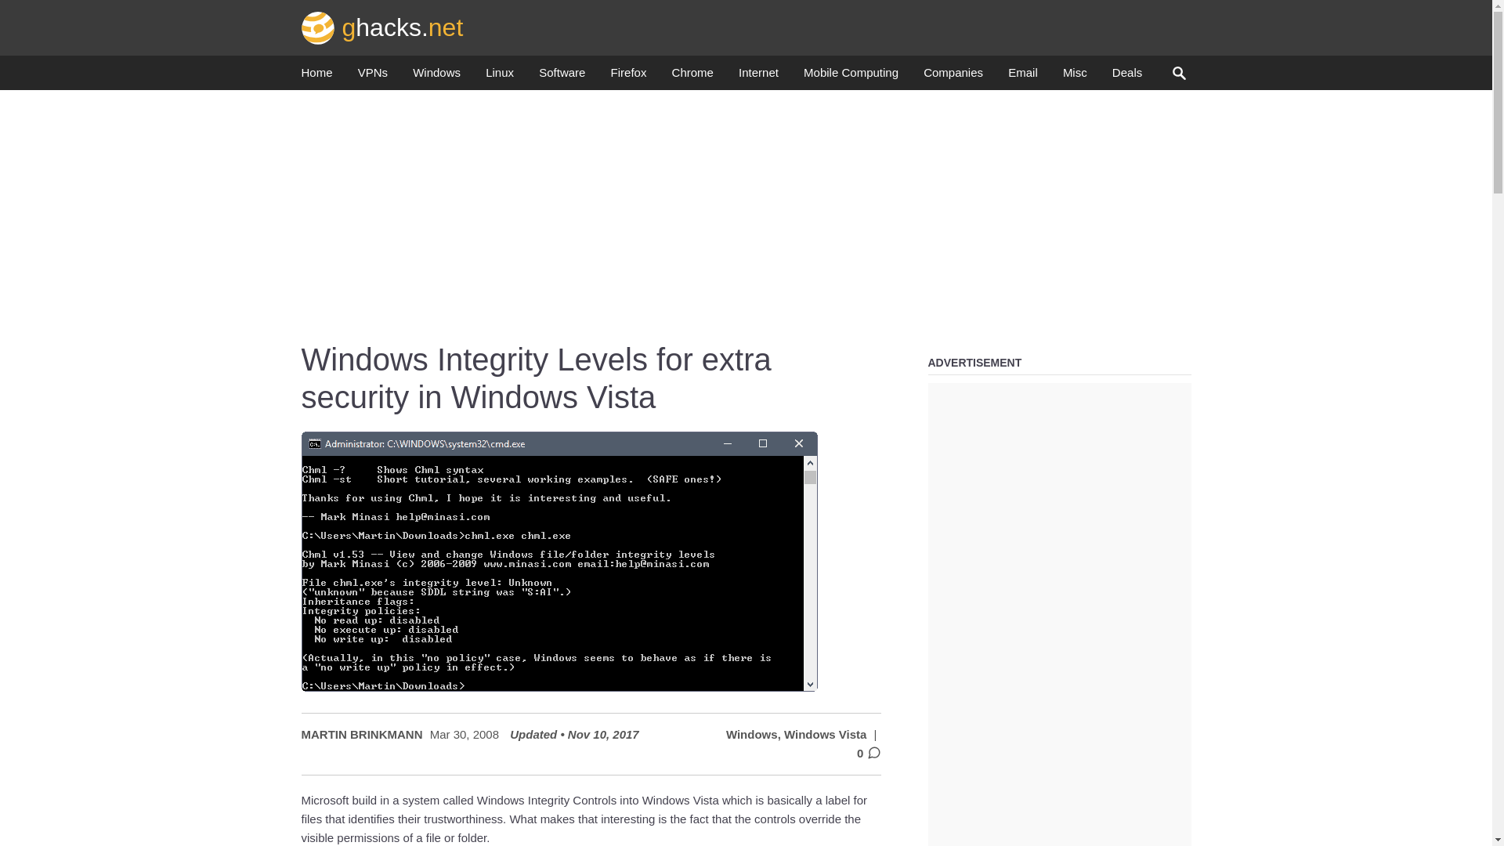 The height and width of the screenshot is (846, 1504). What do you see at coordinates (953, 77) in the screenshot?
I see `Companies` at bounding box center [953, 77].